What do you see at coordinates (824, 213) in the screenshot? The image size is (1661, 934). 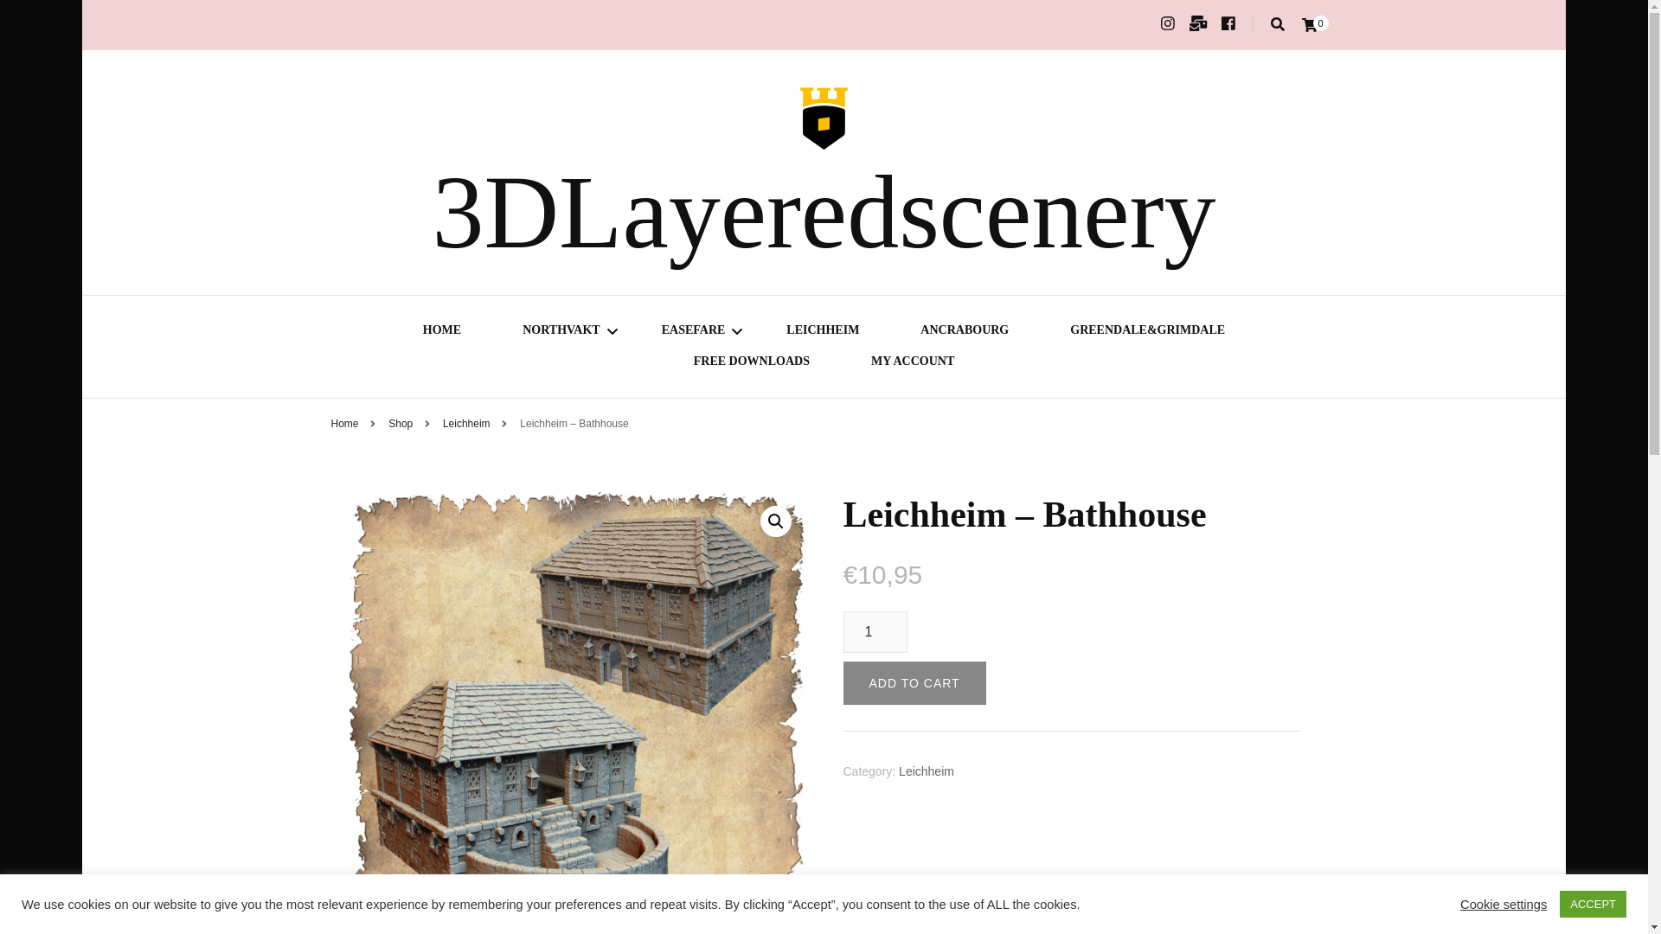 I see `3DLayeredscenery` at bounding box center [824, 213].